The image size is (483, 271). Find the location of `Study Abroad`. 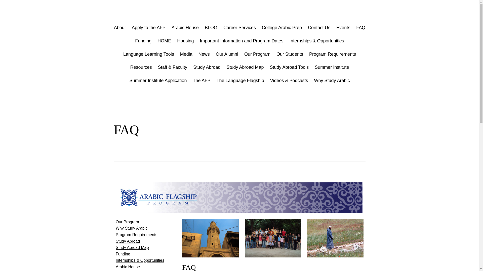

Study Abroad is located at coordinates (128, 241).